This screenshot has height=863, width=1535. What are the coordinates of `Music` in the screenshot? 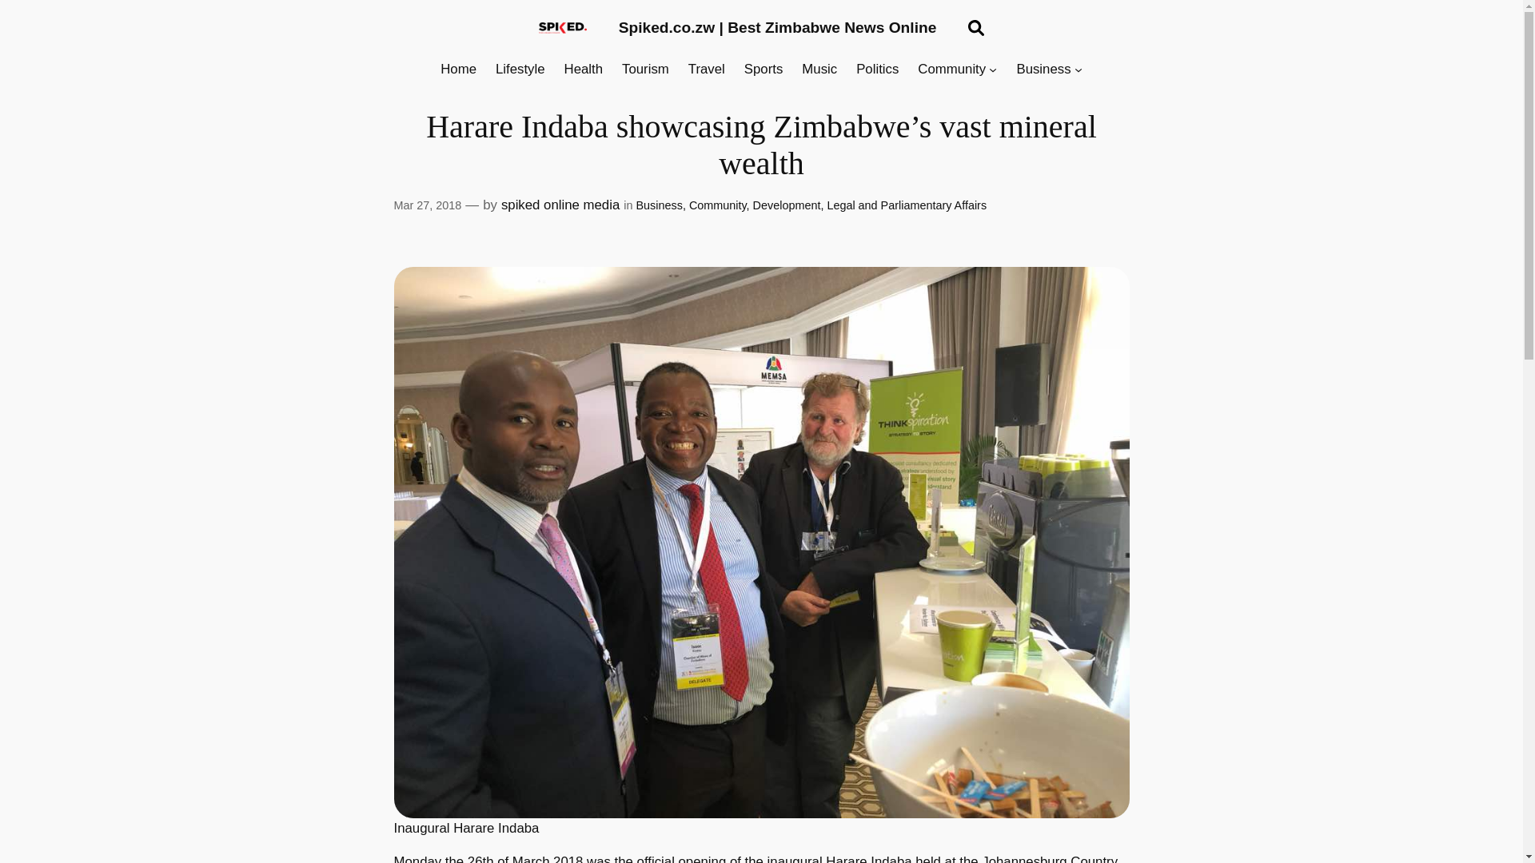 It's located at (819, 70).